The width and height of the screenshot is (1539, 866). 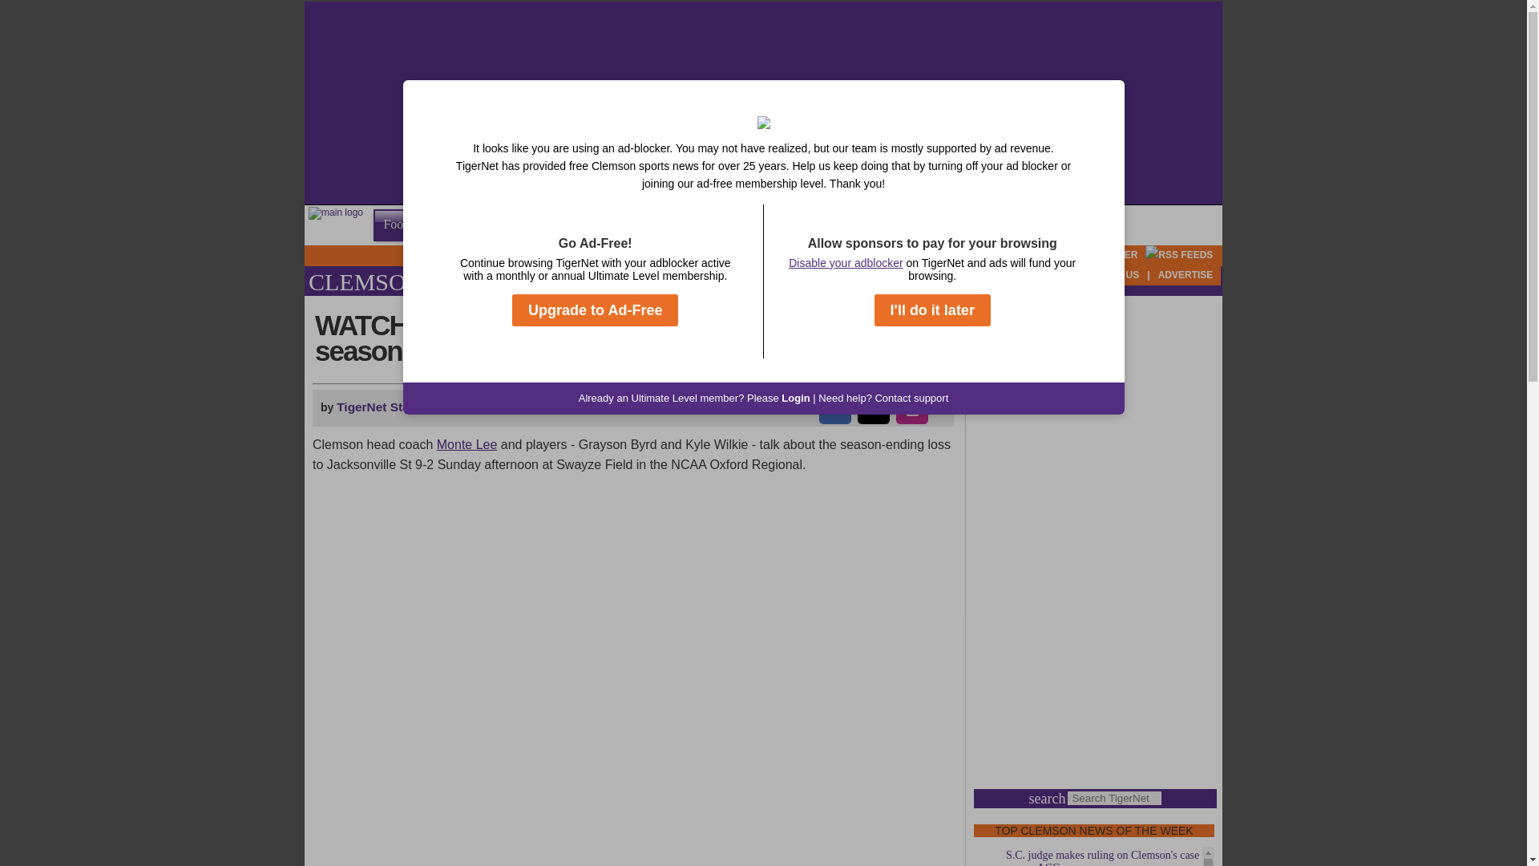 I want to click on RSS feeds, so click(x=1178, y=255).